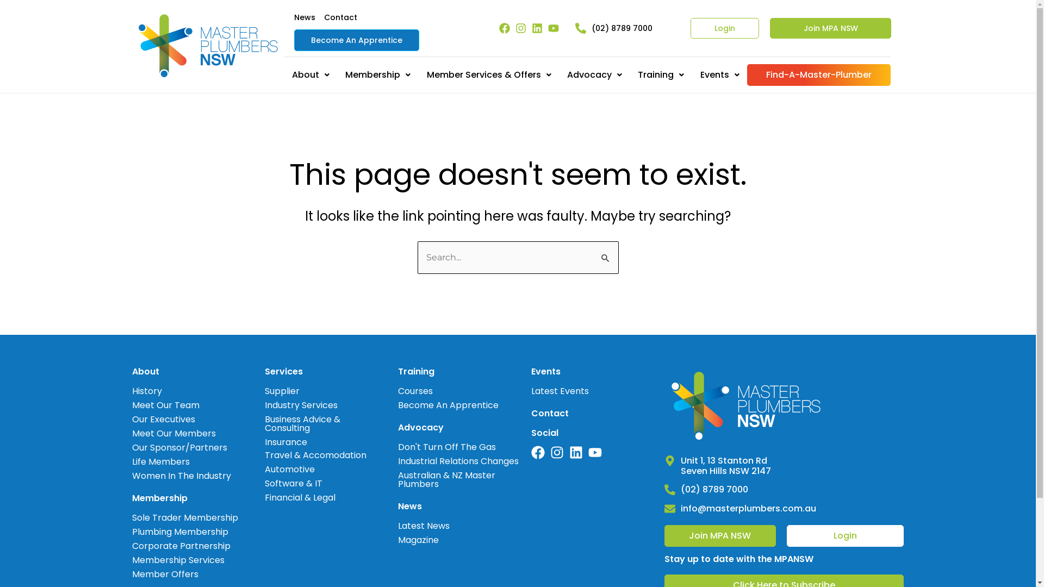 Image resolution: width=1044 pixels, height=587 pixels. What do you see at coordinates (448, 391) in the screenshot?
I see `Courses` at bounding box center [448, 391].